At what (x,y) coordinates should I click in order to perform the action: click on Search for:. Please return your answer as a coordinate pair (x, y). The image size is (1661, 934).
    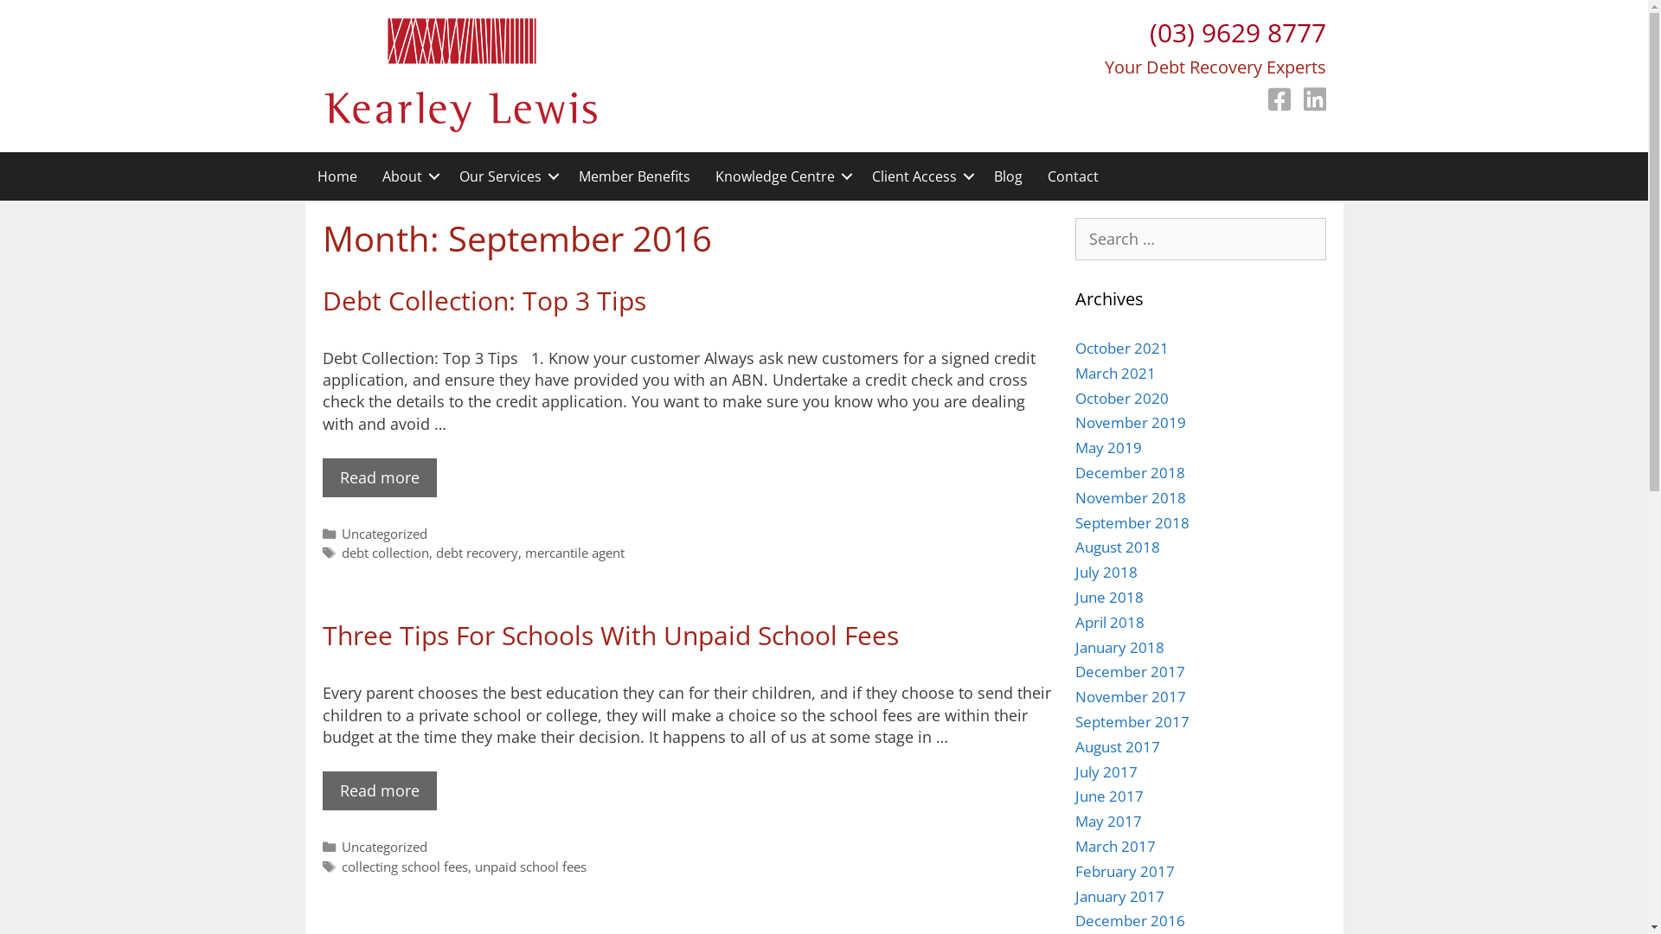
    Looking at the image, I should click on (1200, 239).